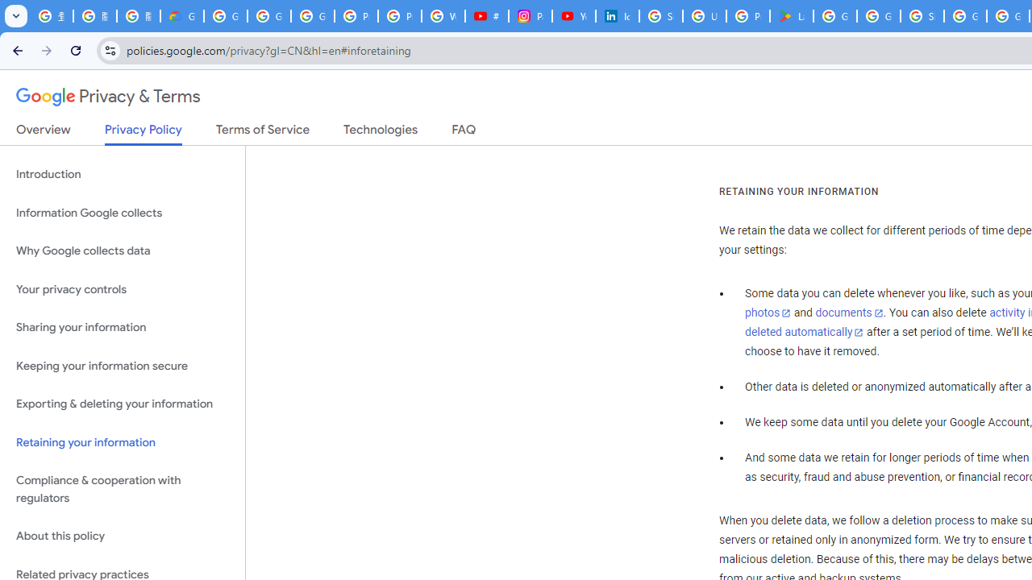 Image resolution: width=1032 pixels, height=580 pixels. What do you see at coordinates (381, 133) in the screenshot?
I see `Technologies` at bounding box center [381, 133].